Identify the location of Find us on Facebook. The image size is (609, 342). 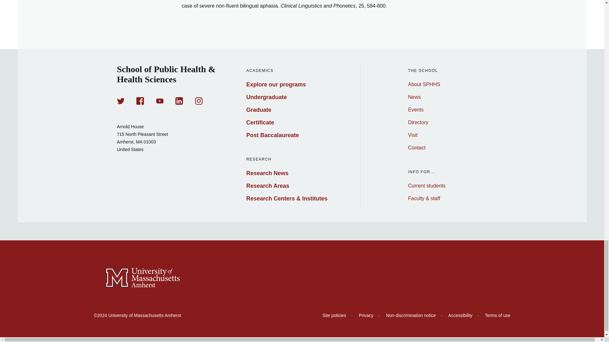
(140, 101).